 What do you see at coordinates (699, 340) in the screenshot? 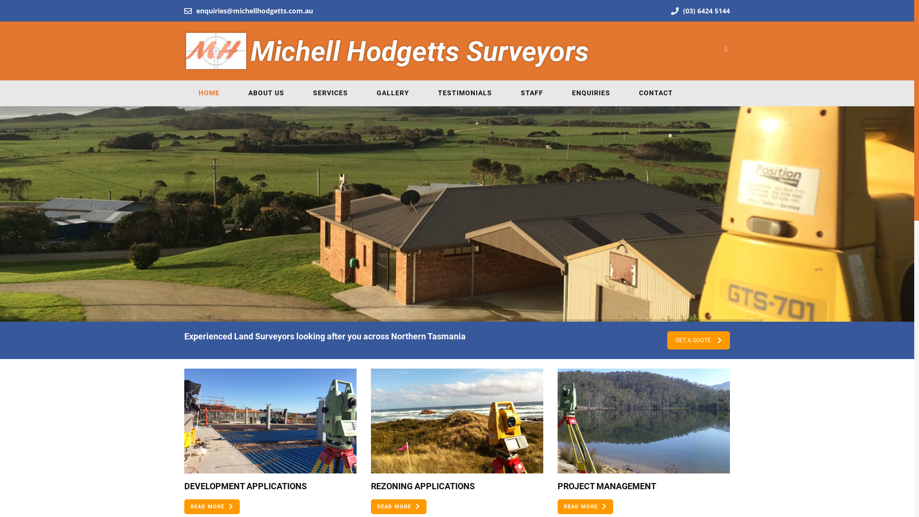
I see `GET A QUOTE` at bounding box center [699, 340].